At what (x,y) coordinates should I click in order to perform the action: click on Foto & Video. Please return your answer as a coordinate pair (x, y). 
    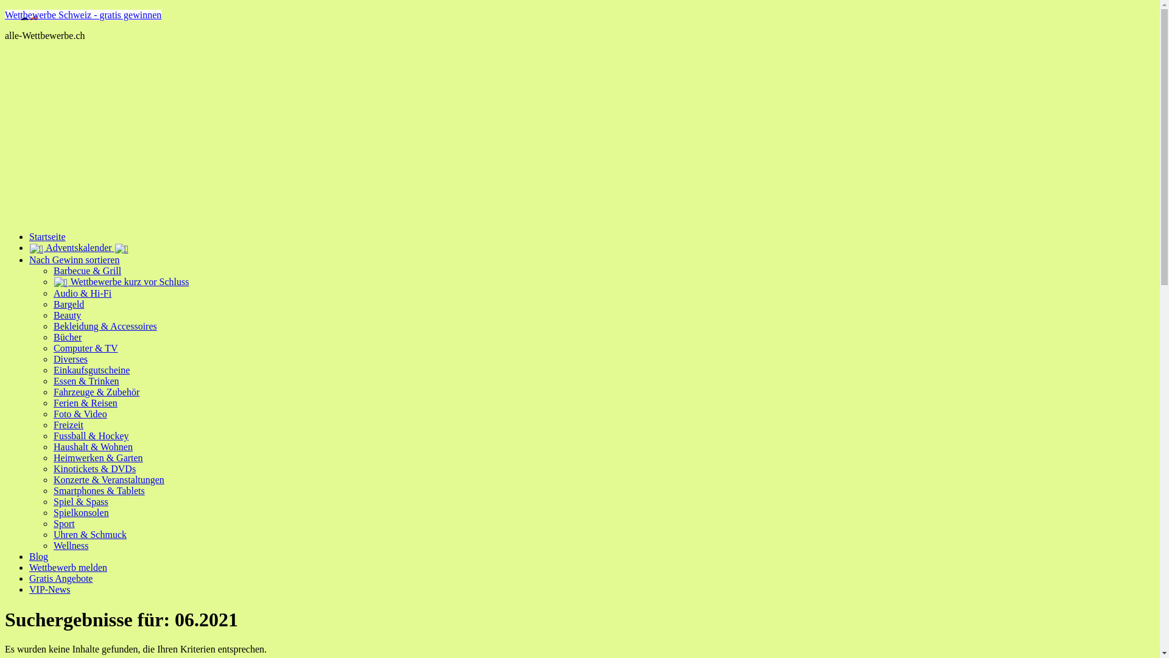
    Looking at the image, I should click on (80, 414).